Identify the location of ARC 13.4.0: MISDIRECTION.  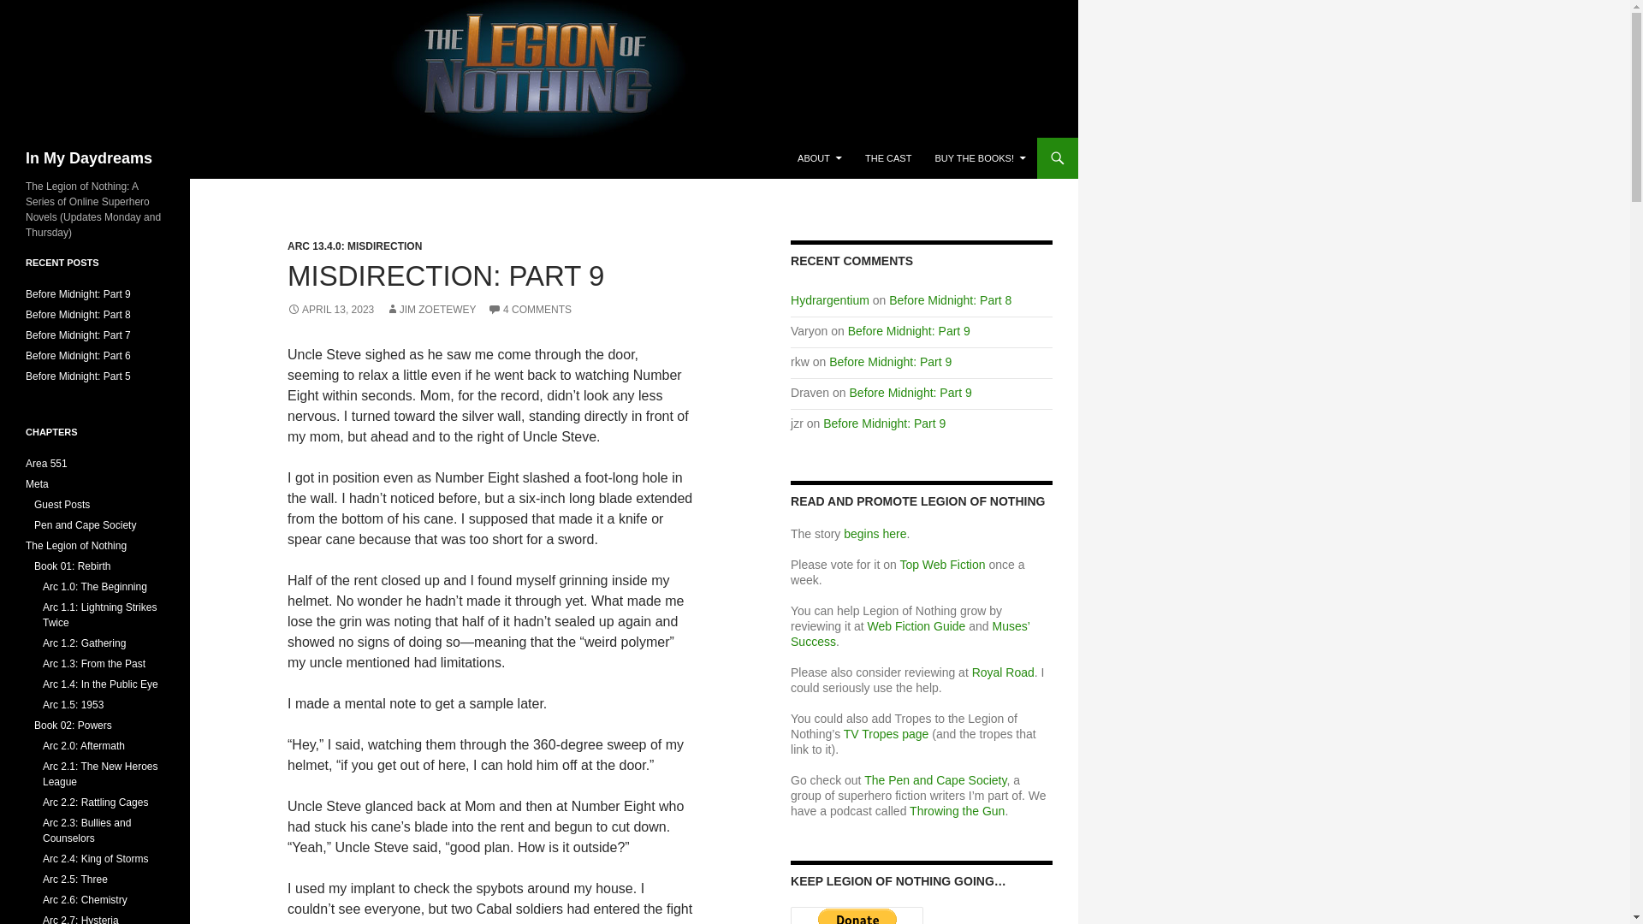
(354, 246).